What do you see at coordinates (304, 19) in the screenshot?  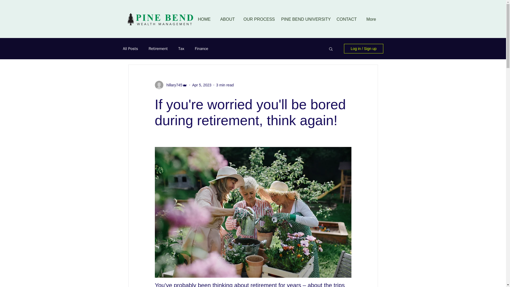 I see `PINE BEND UNIVERSITY` at bounding box center [304, 19].